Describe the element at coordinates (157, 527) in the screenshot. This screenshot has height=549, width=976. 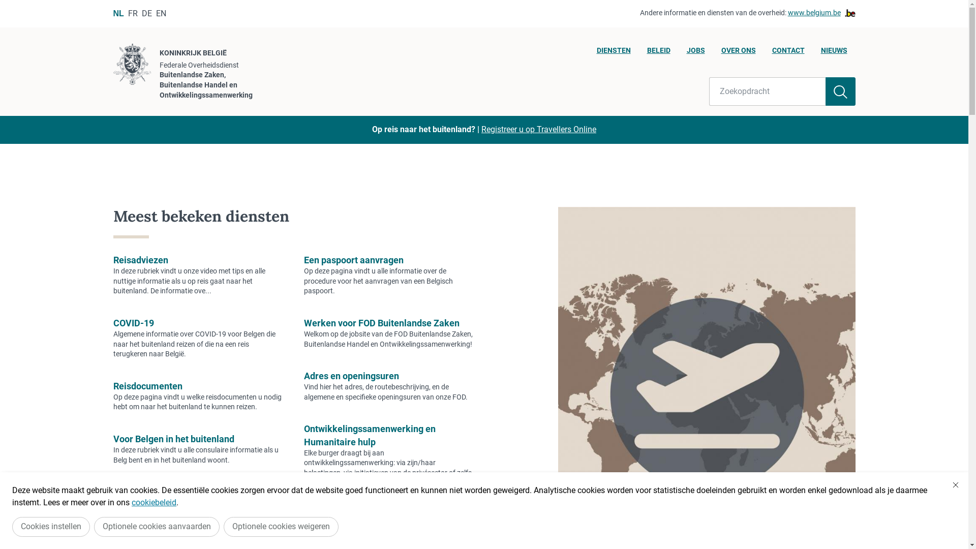
I see `Optionele cookies aanvaarden` at that location.